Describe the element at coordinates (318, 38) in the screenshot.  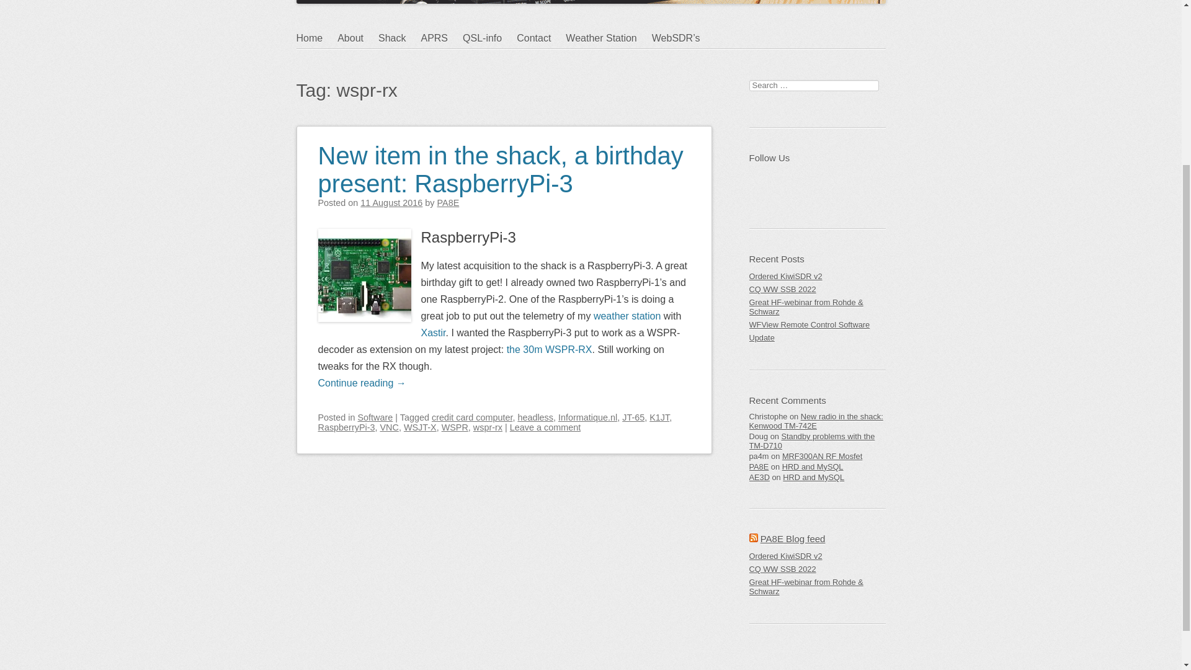
I see `Home` at that location.